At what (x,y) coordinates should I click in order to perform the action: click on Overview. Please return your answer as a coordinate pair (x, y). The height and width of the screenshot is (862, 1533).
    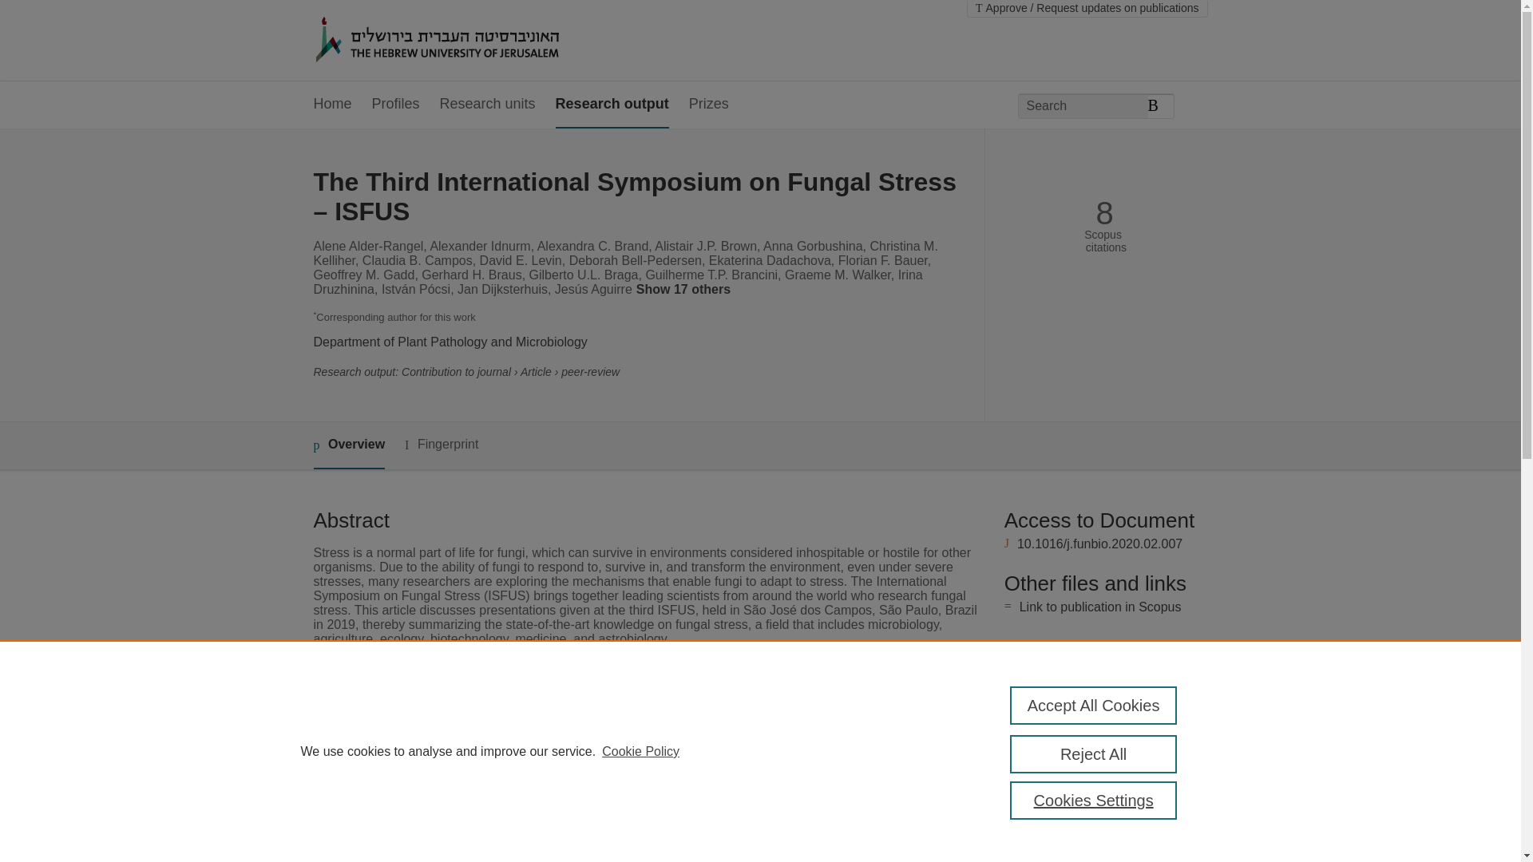
    Looking at the image, I should click on (348, 445).